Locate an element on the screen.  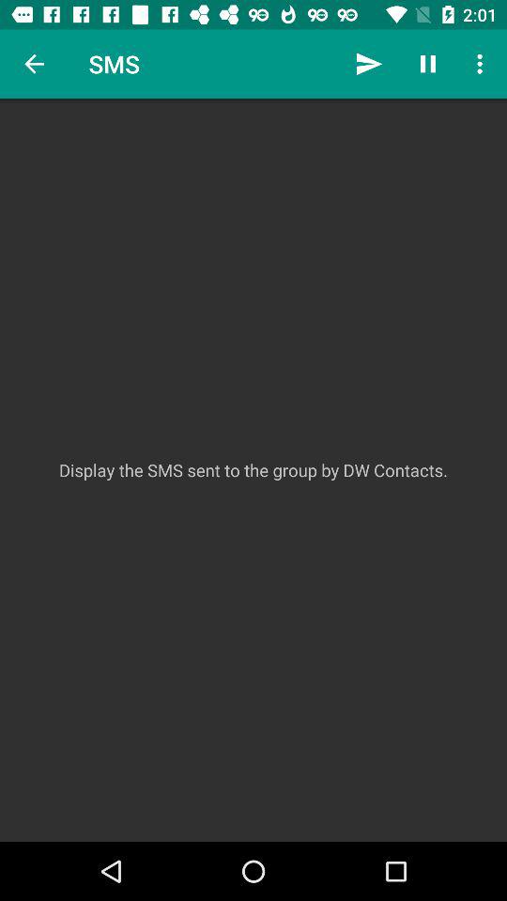
select icon above the display the sms is located at coordinates (483, 64).